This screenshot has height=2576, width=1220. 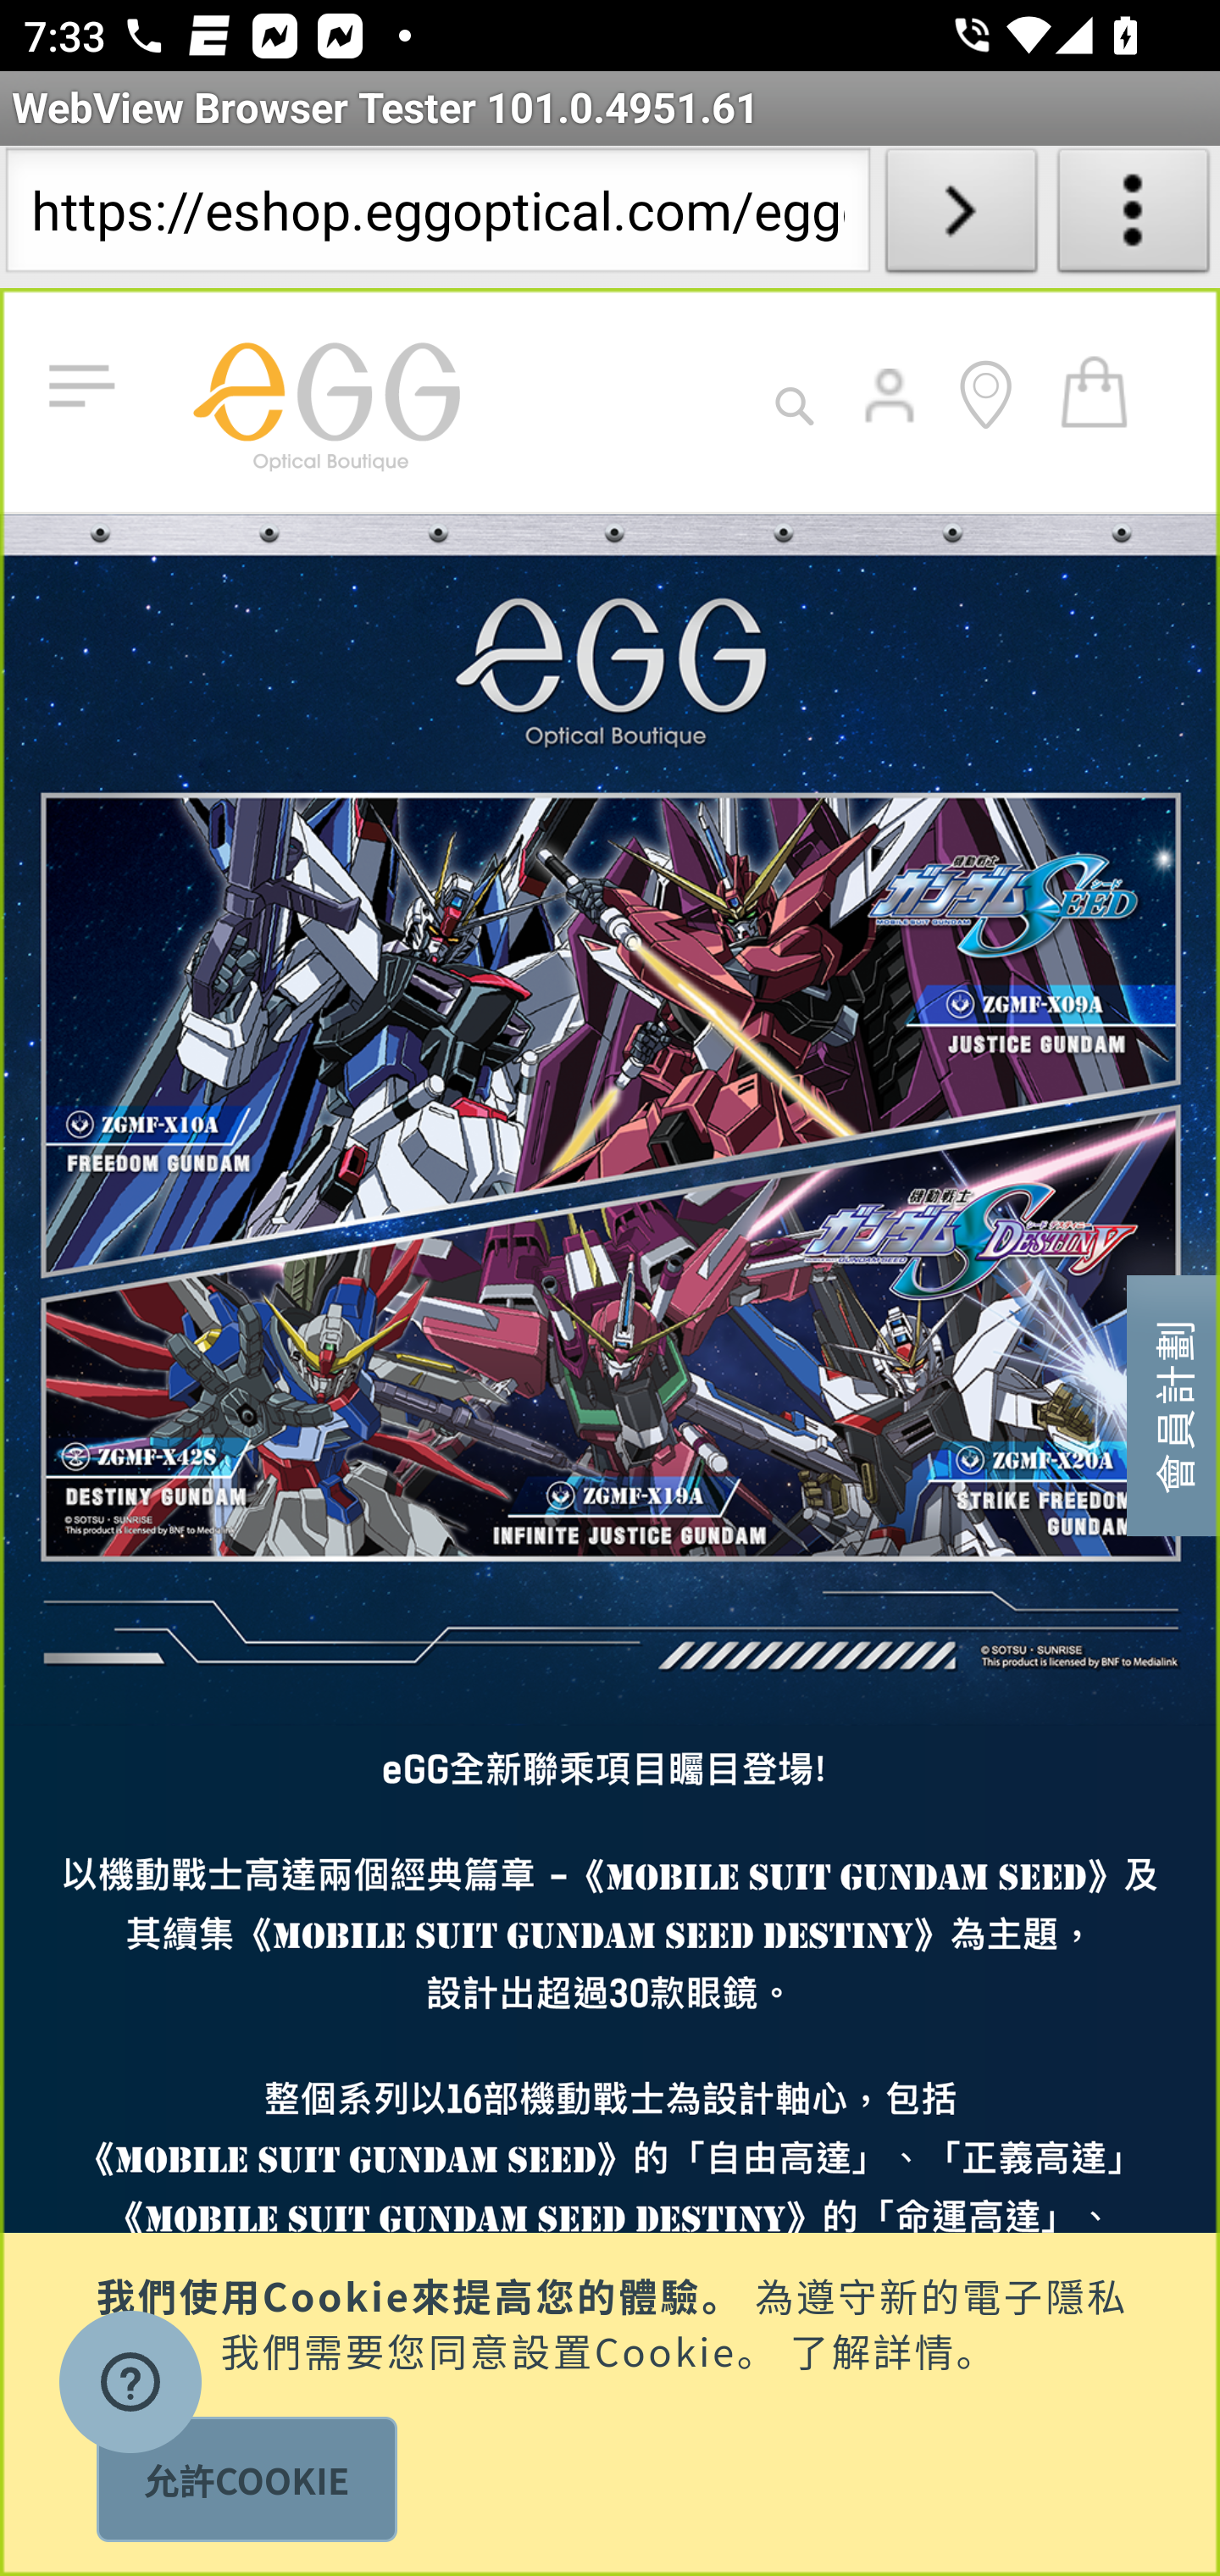 I want to click on 允許COOKIE, so click(x=246, y=2479).